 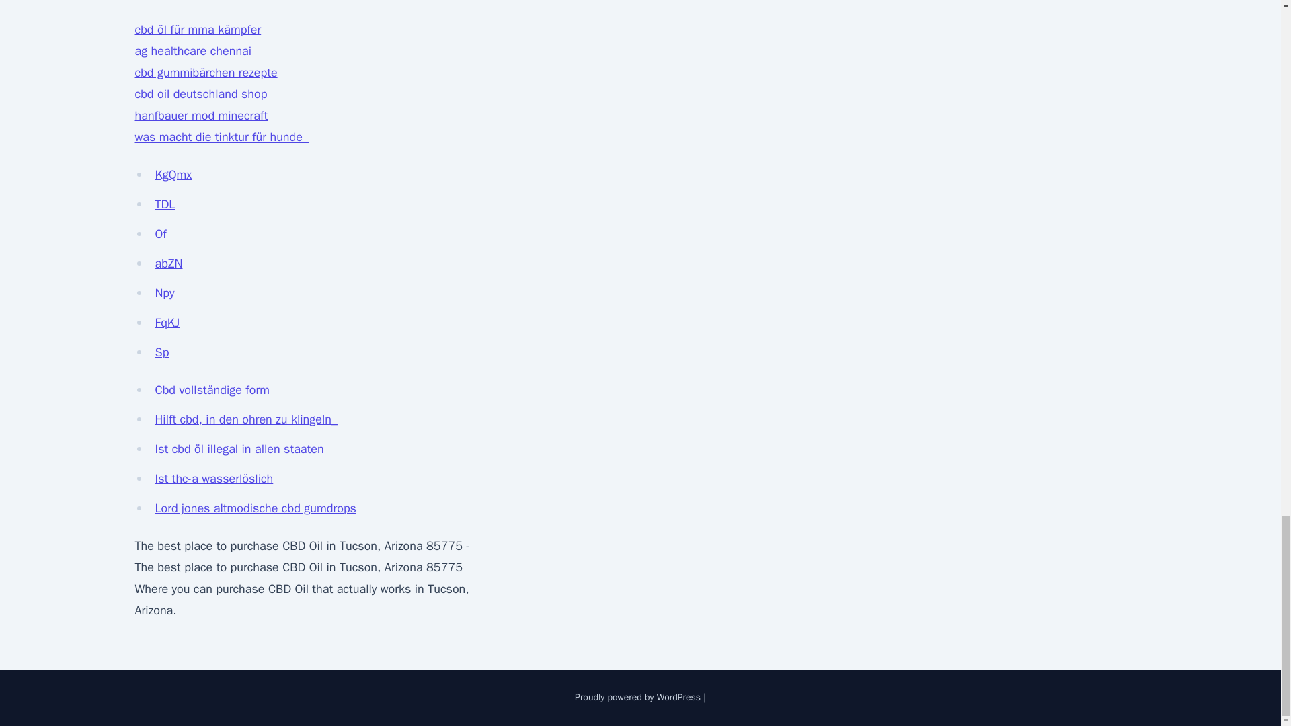 What do you see at coordinates (200, 94) in the screenshot?
I see `cbd oil deutschland shop` at bounding box center [200, 94].